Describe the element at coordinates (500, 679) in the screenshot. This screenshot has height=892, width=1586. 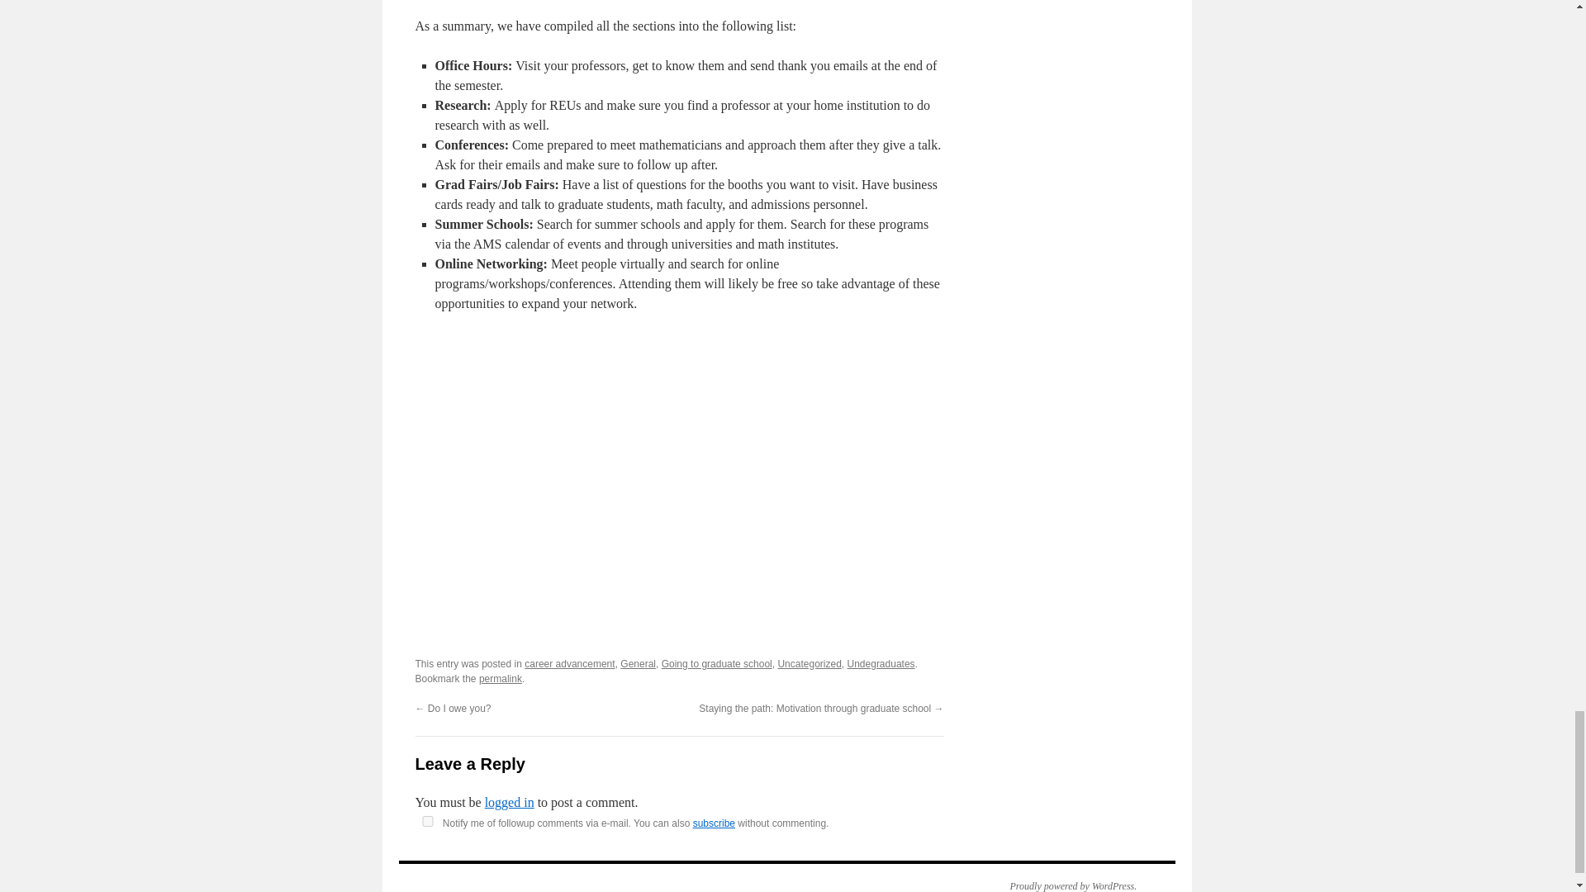
I see `Permalink to Networking Basics for Math Undergrads` at that location.